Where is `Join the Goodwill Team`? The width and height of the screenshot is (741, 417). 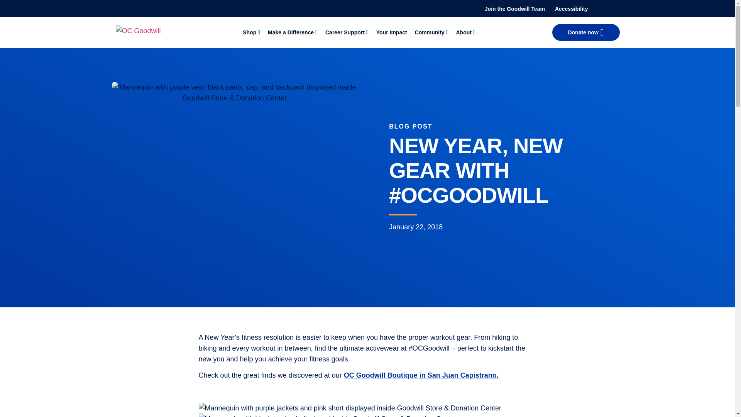
Join the Goodwill Team is located at coordinates (514, 8).